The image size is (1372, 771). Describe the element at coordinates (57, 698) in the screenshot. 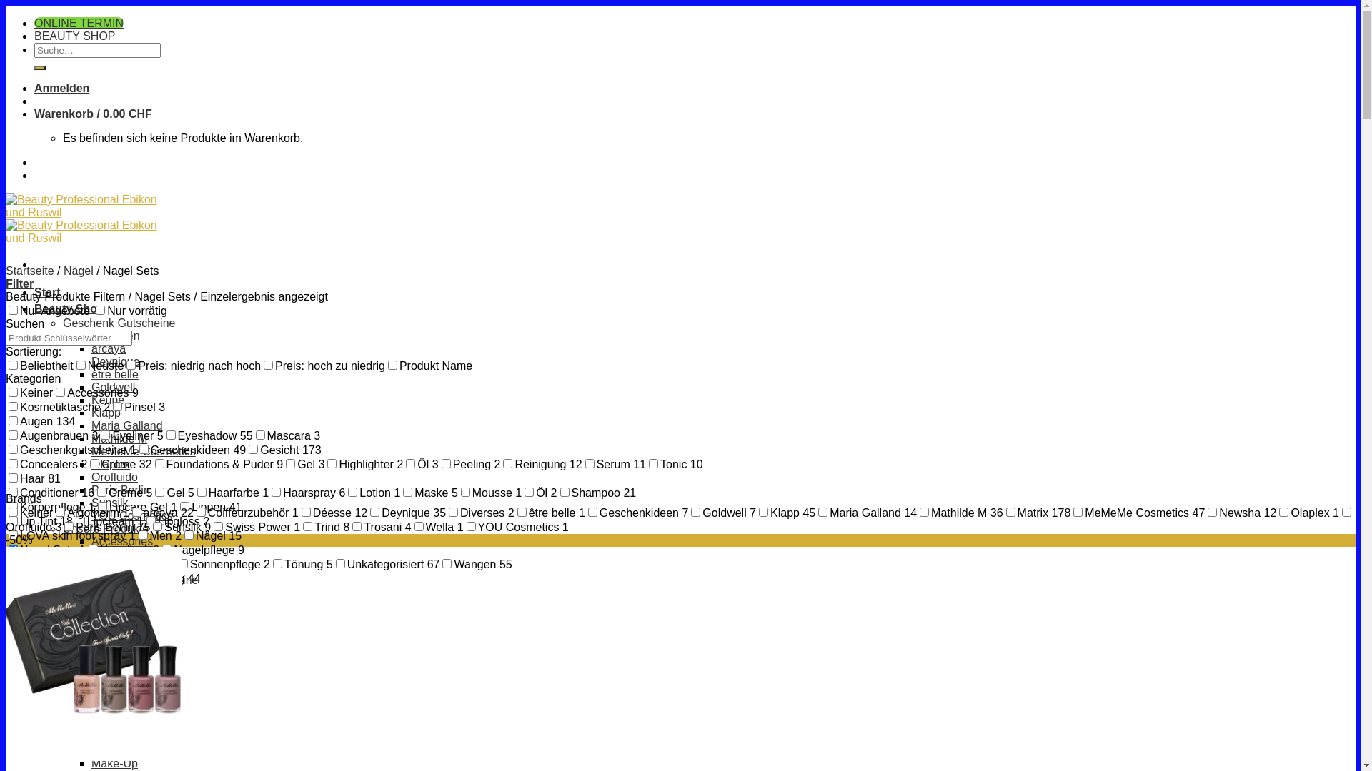

I see `Angebot` at that location.